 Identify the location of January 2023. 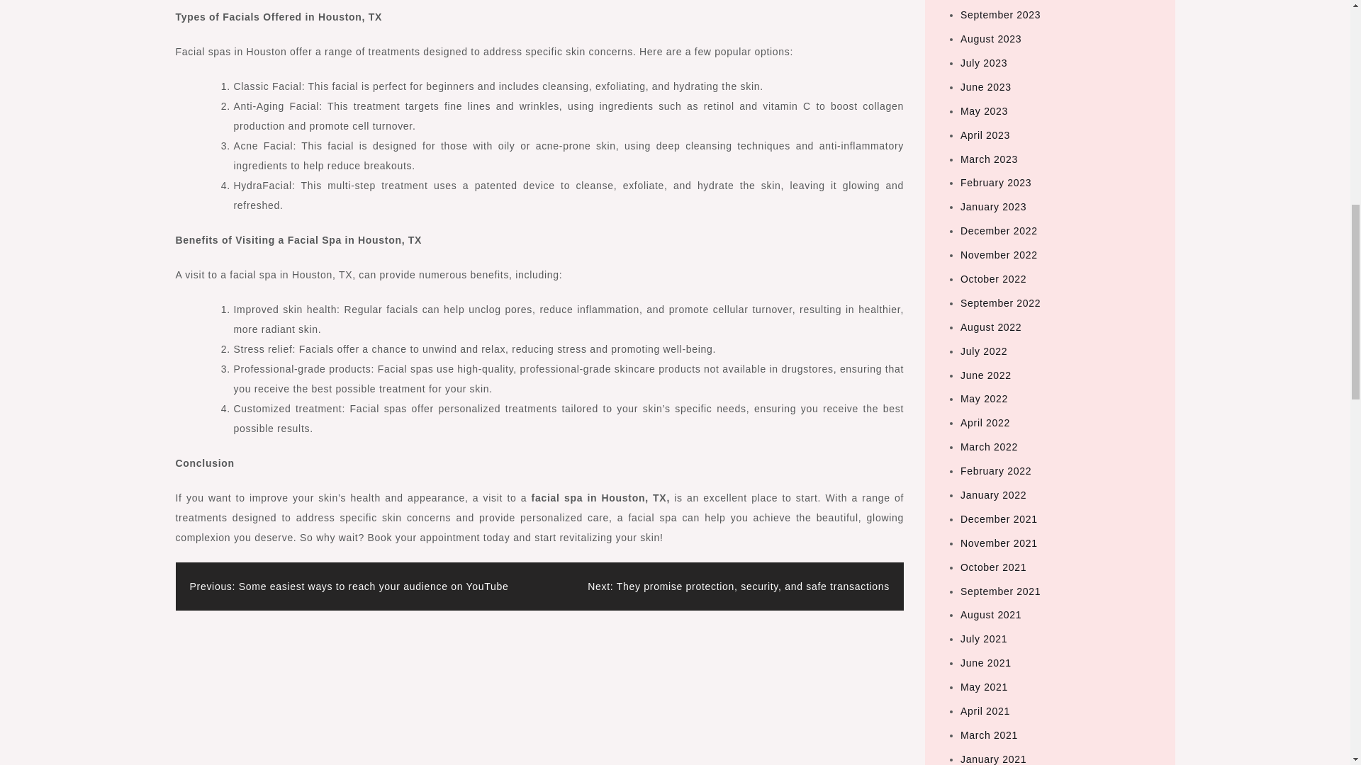
(993, 207).